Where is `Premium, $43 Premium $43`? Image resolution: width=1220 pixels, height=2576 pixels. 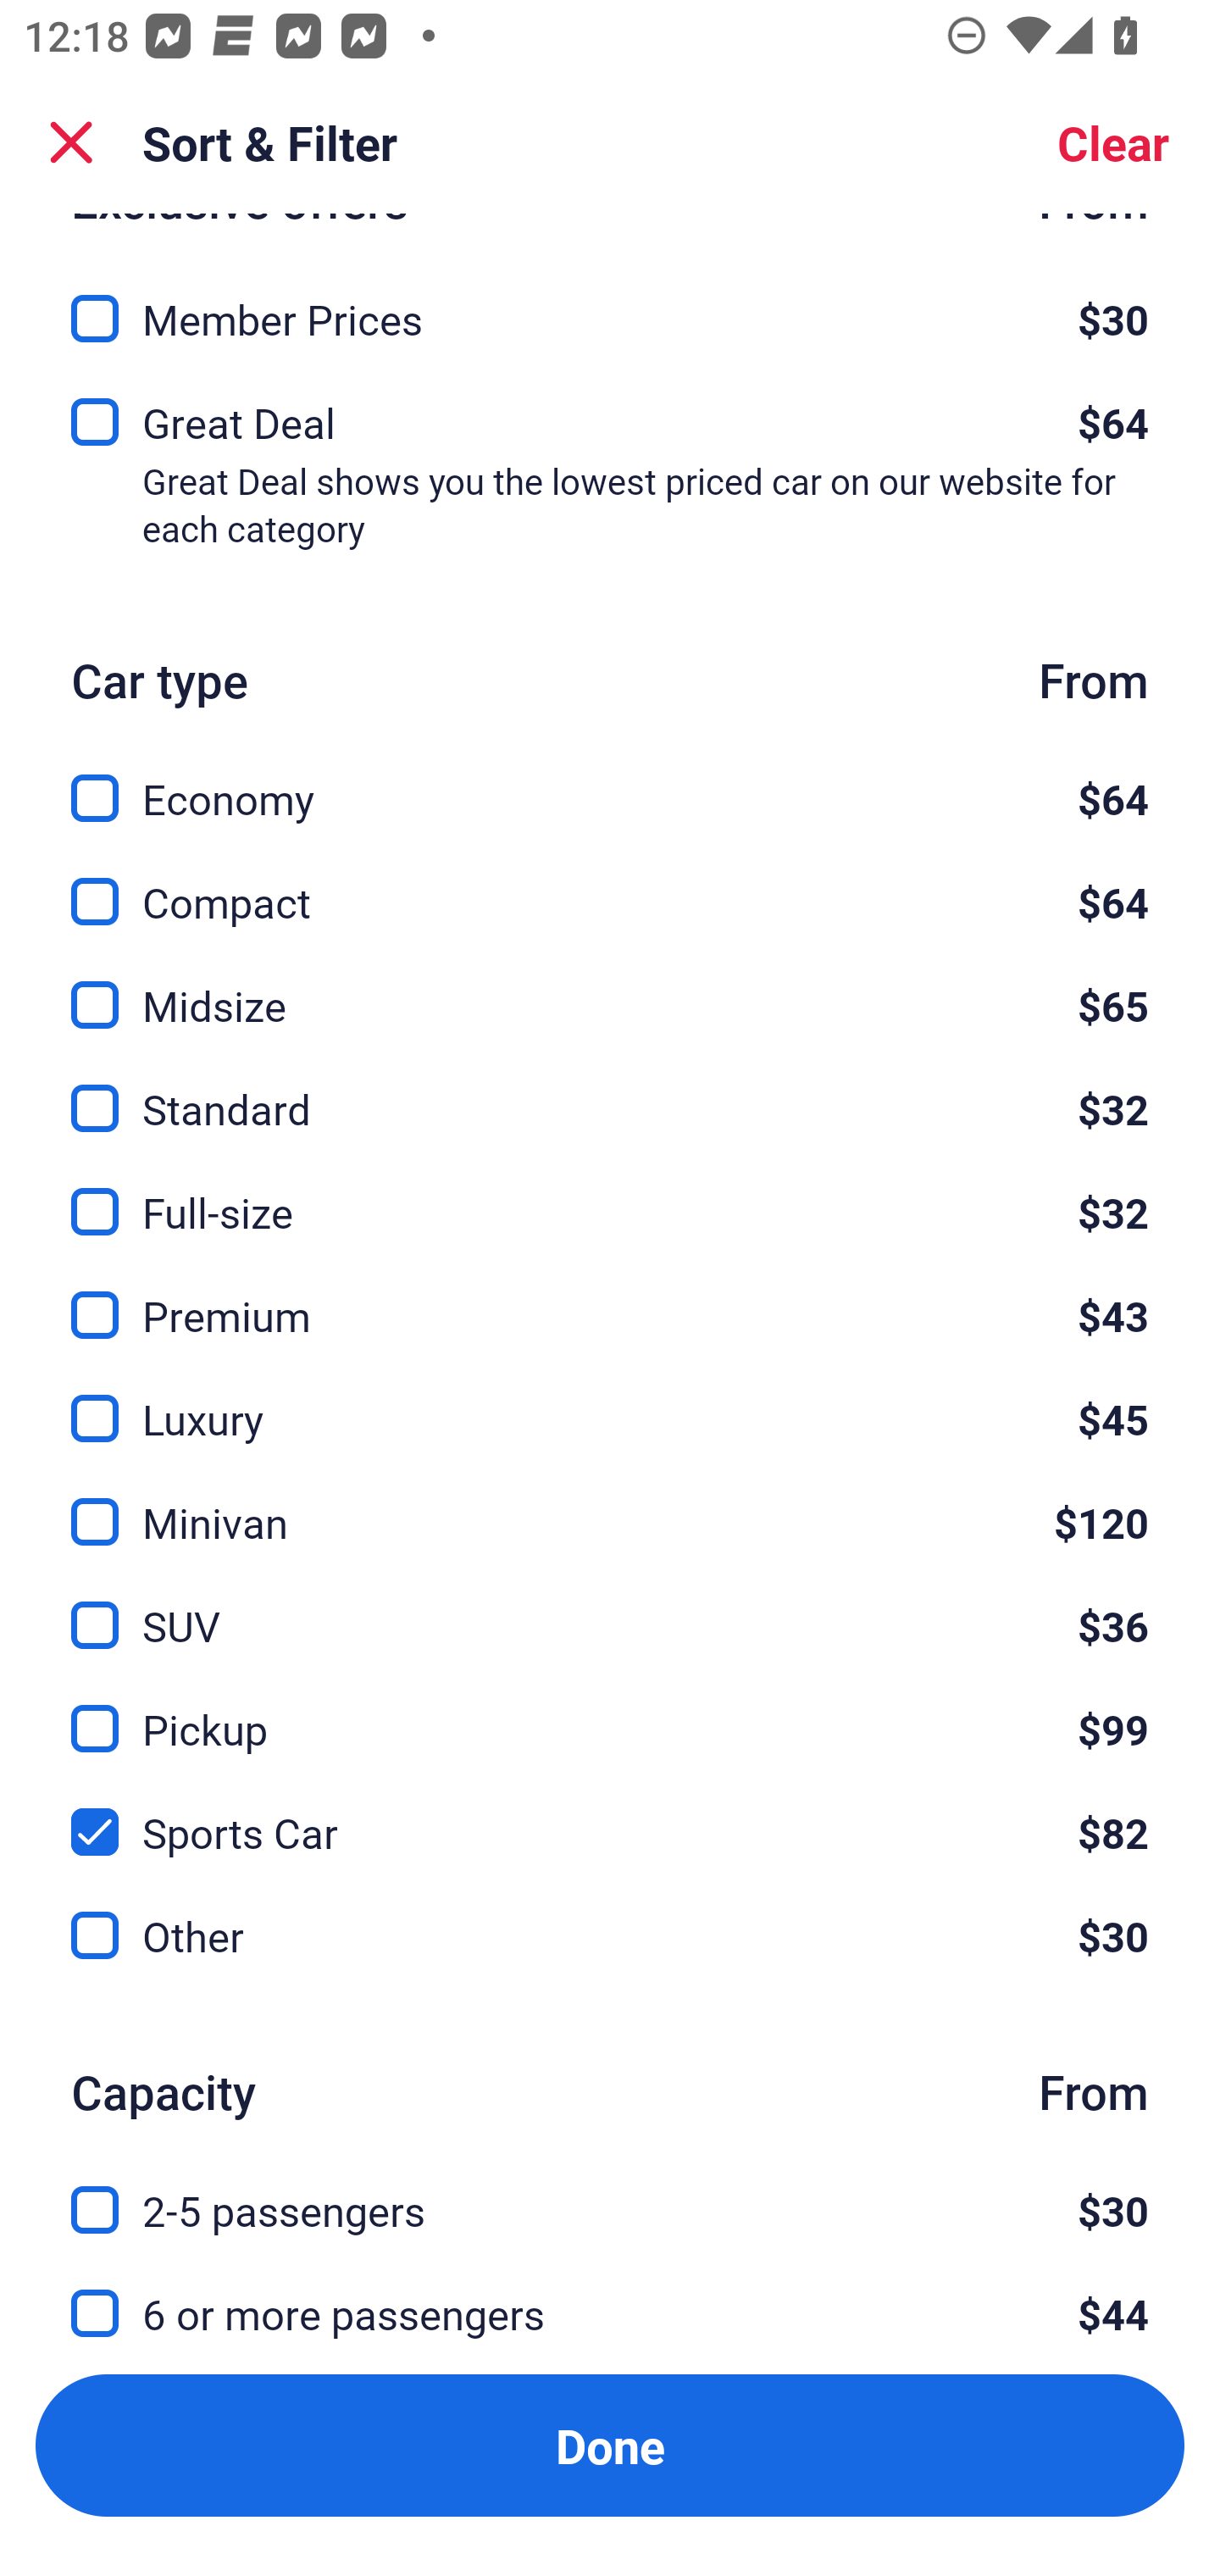 Premium, $43 Premium $43 is located at coordinates (610, 1295).